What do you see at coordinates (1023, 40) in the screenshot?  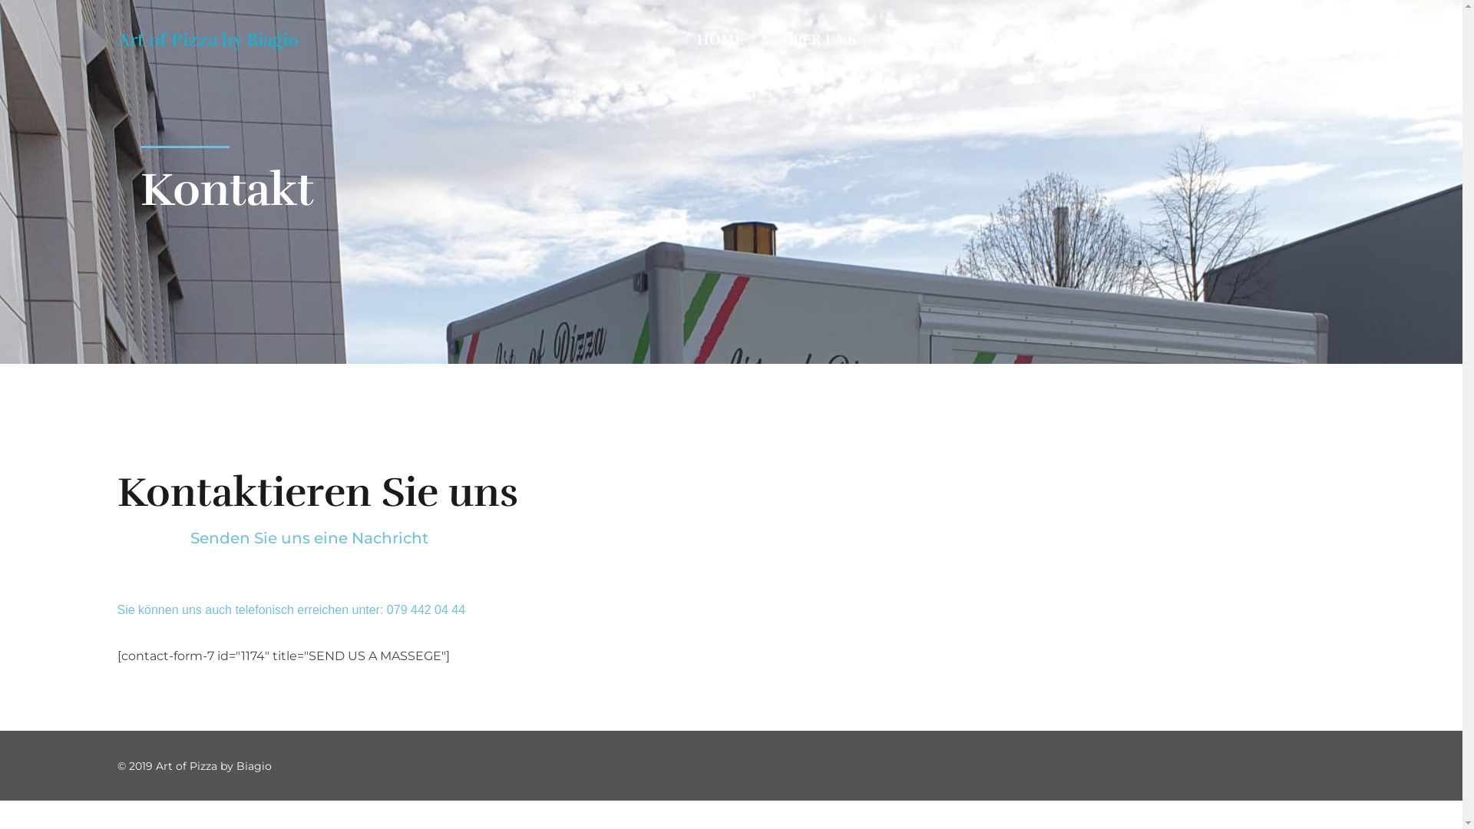 I see `STANDORTE` at bounding box center [1023, 40].